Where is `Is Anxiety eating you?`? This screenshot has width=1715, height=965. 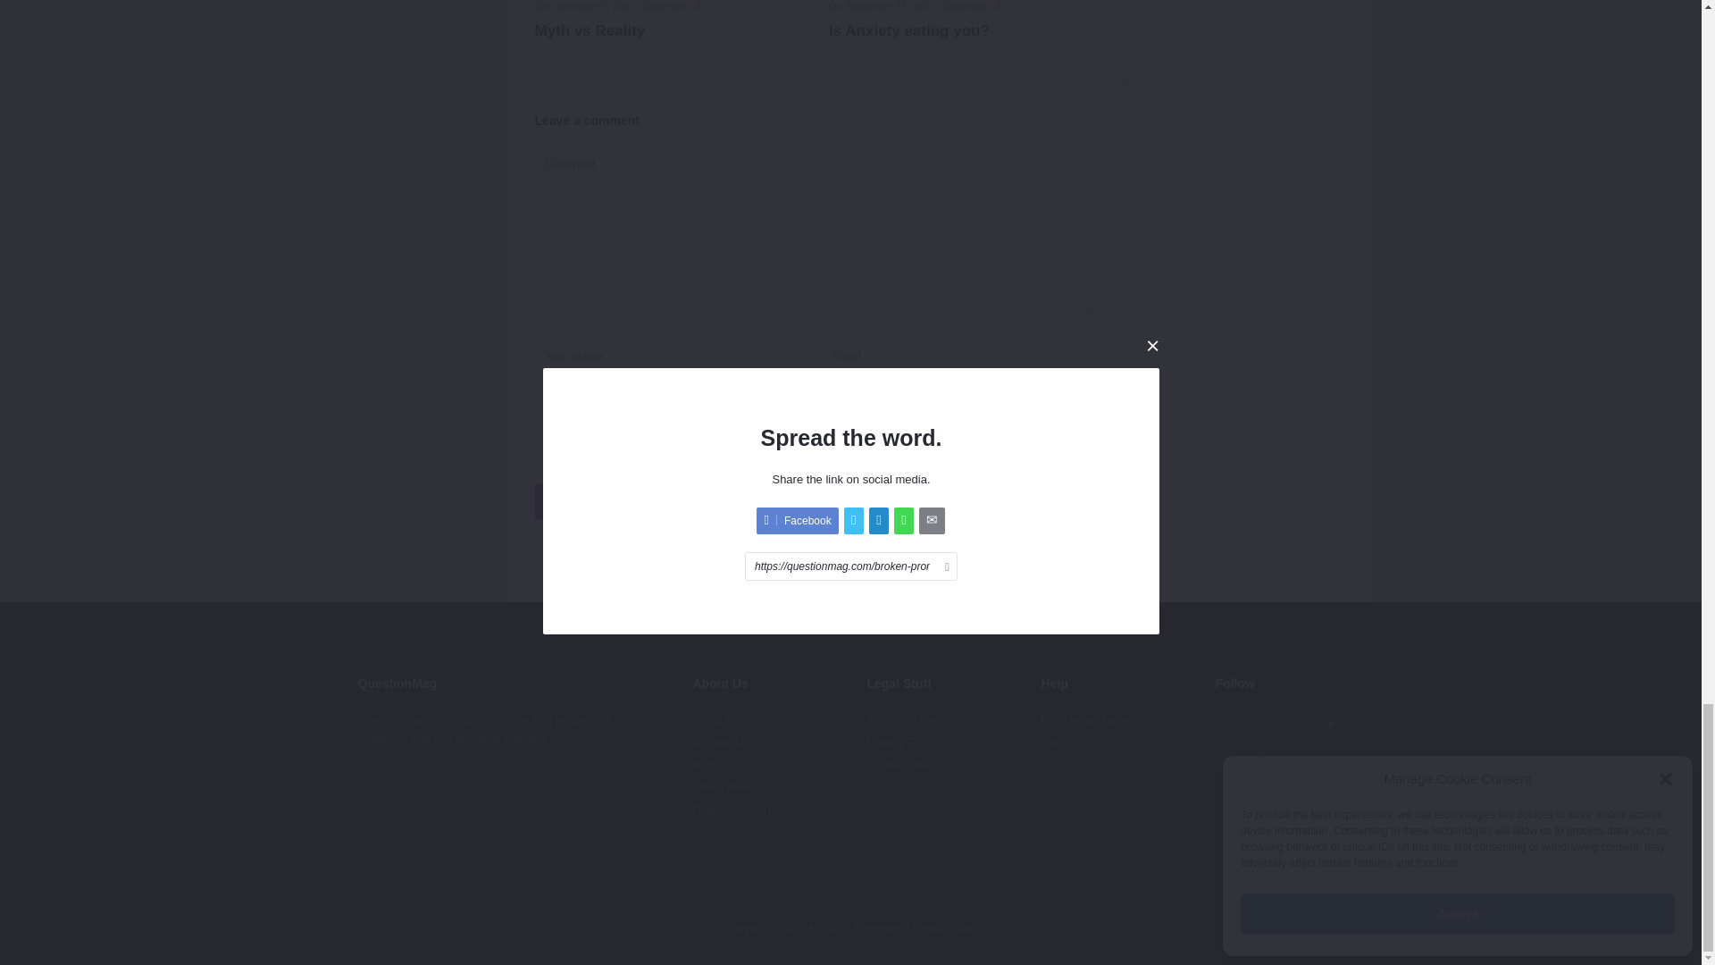
Is Anxiety eating you? is located at coordinates (963, 30).